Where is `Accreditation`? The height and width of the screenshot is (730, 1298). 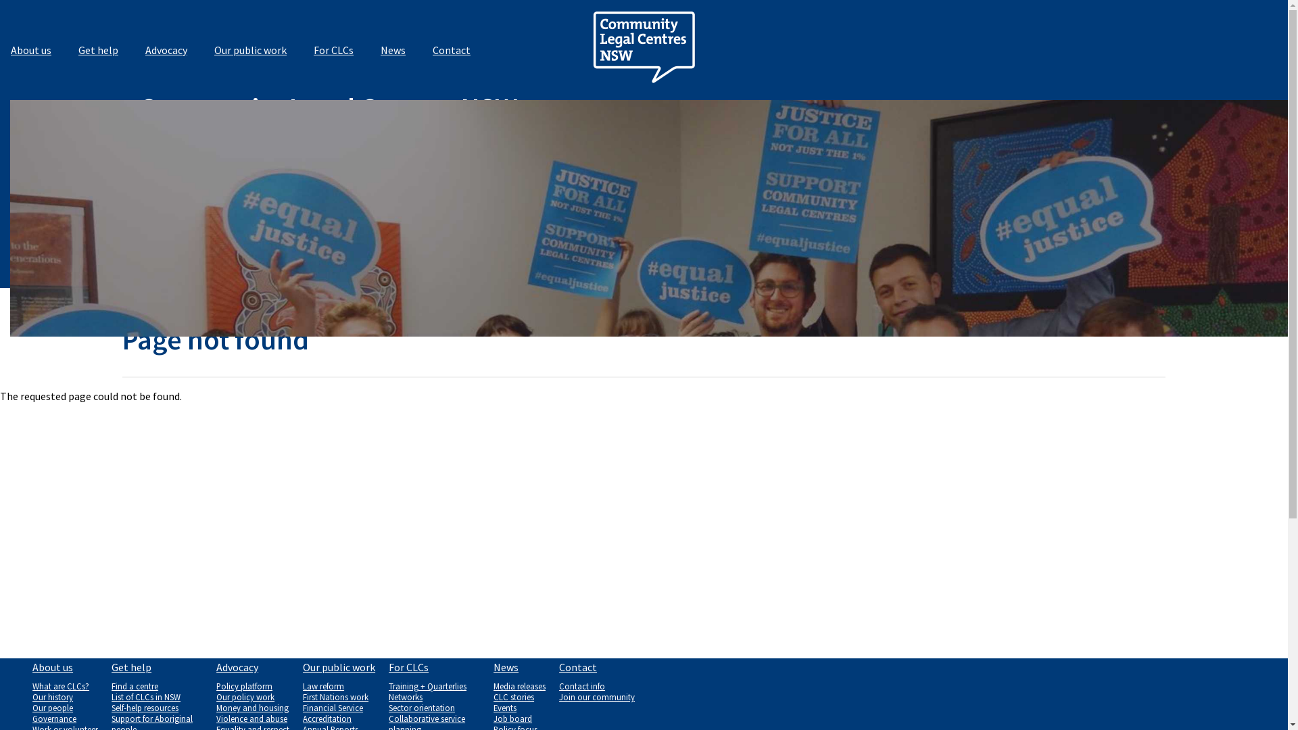 Accreditation is located at coordinates (339, 719).